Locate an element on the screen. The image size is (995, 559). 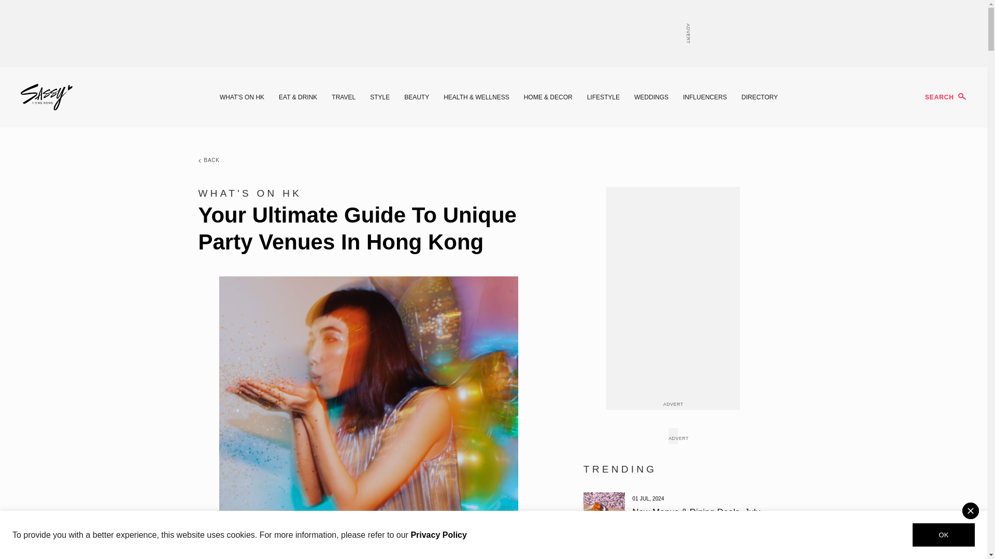
Sassy Hong Kong is located at coordinates (47, 97).